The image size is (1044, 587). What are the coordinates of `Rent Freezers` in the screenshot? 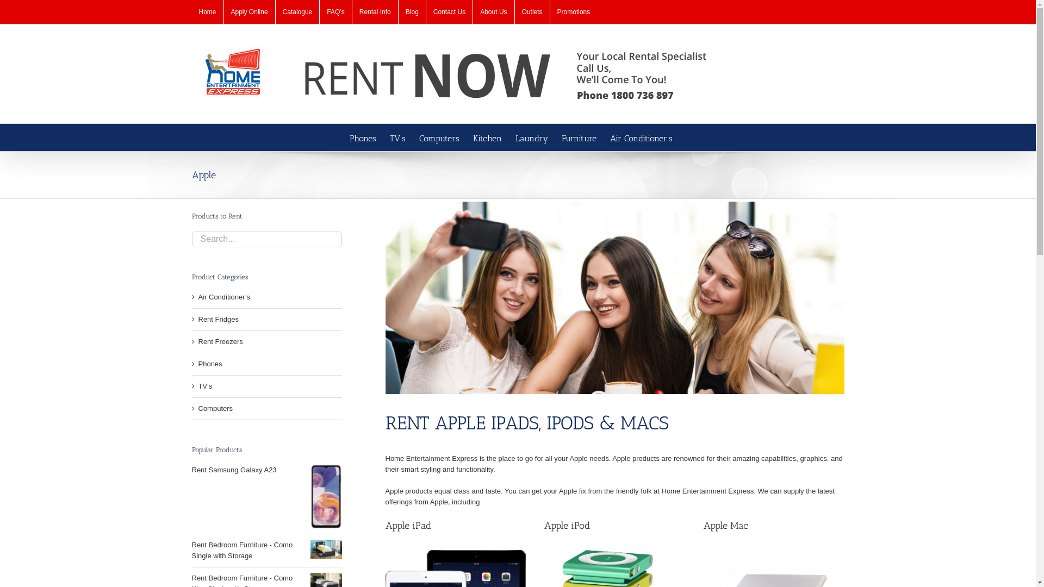 It's located at (220, 341).